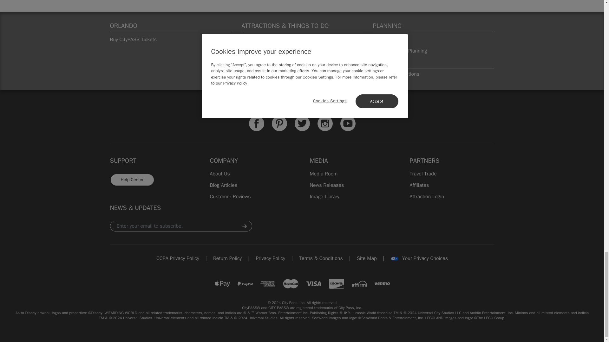 This screenshot has width=609, height=342. I want to click on Return Policy, so click(227, 258).